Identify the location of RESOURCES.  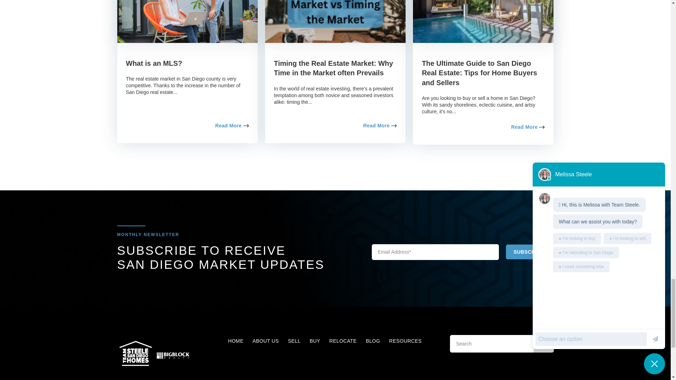
(405, 341).